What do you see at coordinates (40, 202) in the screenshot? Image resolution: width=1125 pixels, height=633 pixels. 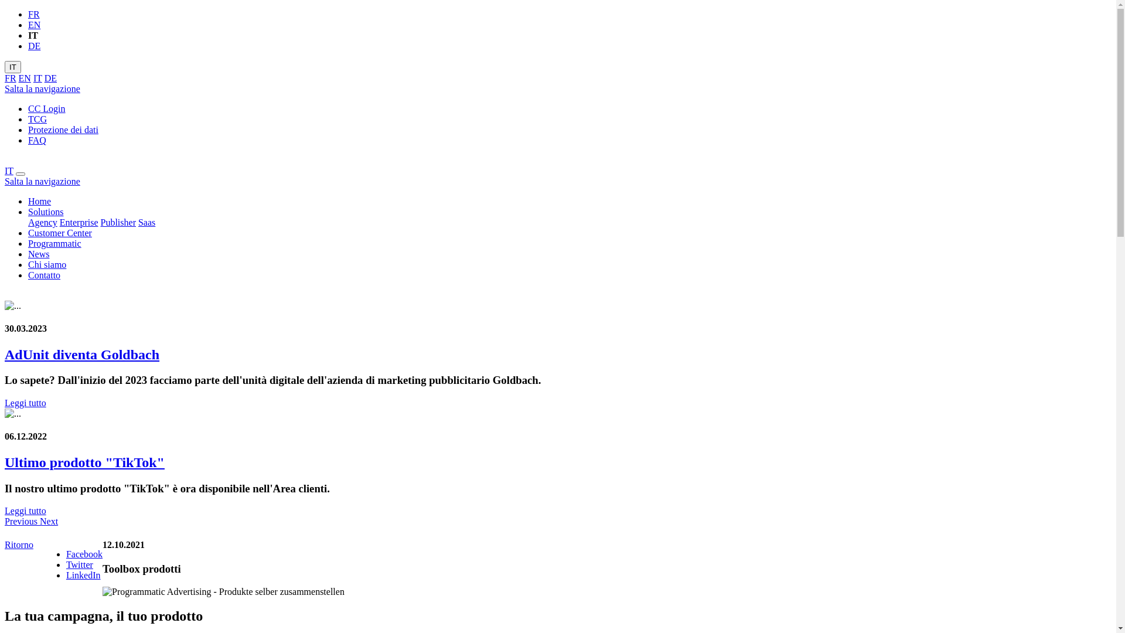 I see `Home` at bounding box center [40, 202].